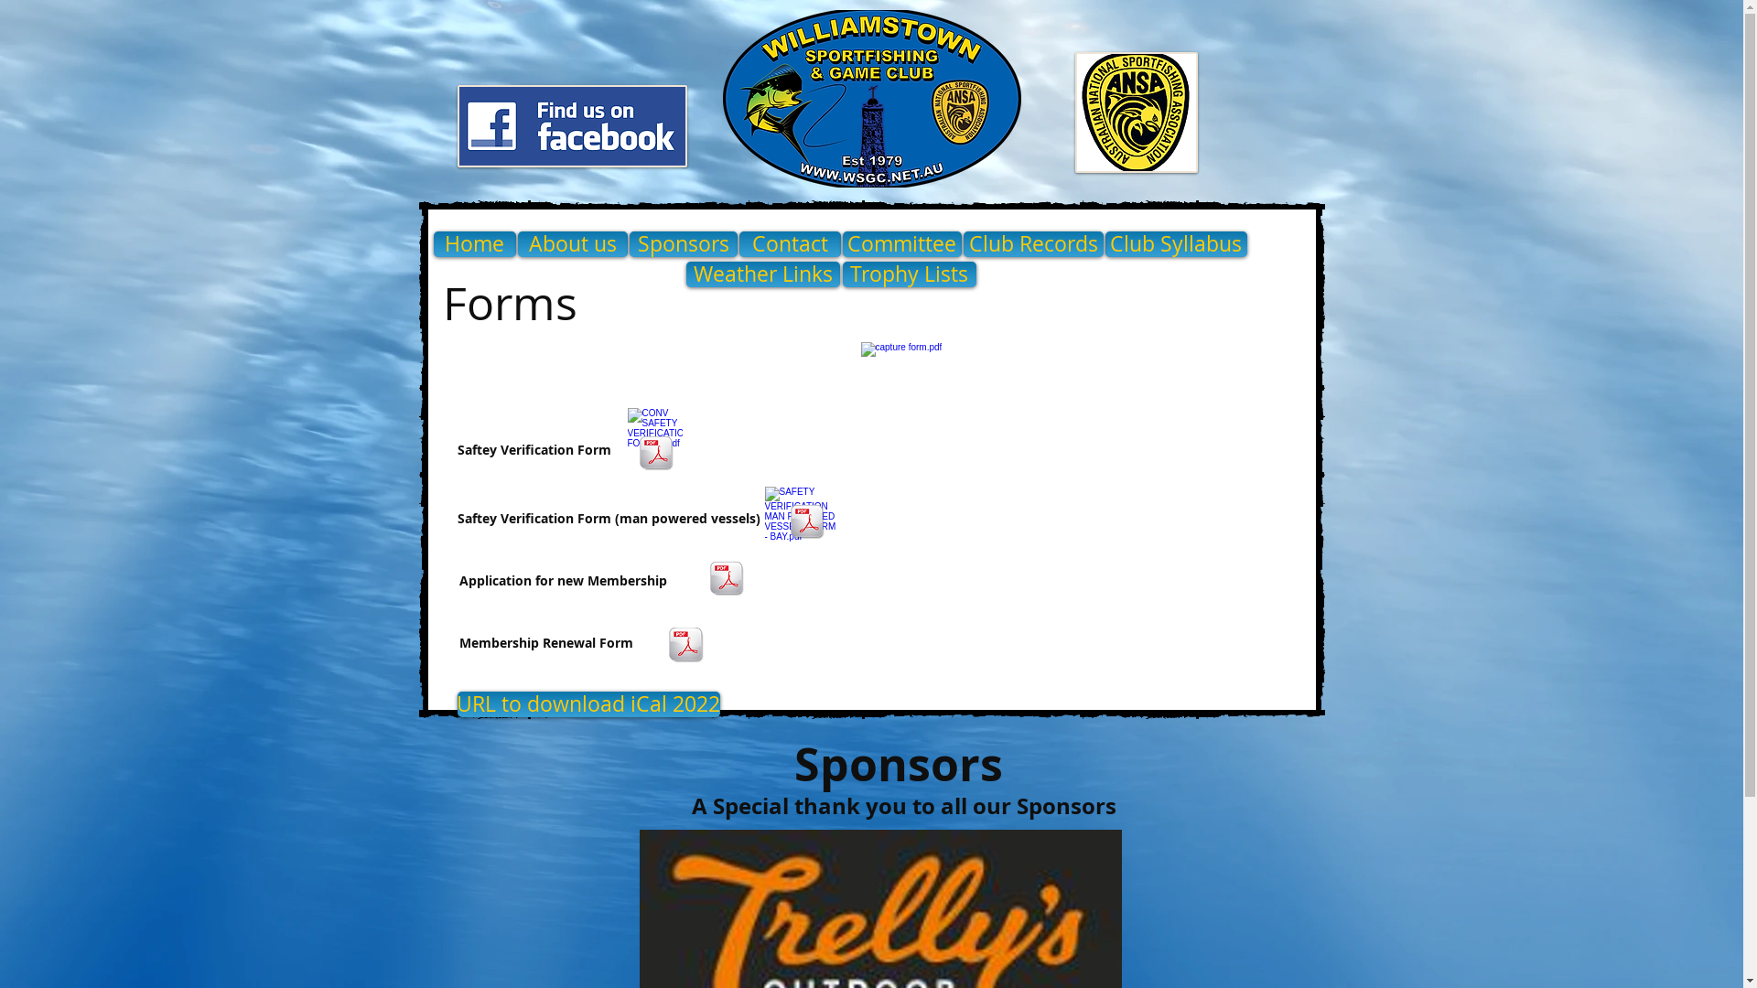  Describe the element at coordinates (1177, 244) in the screenshot. I see `Club Syllabus` at that location.